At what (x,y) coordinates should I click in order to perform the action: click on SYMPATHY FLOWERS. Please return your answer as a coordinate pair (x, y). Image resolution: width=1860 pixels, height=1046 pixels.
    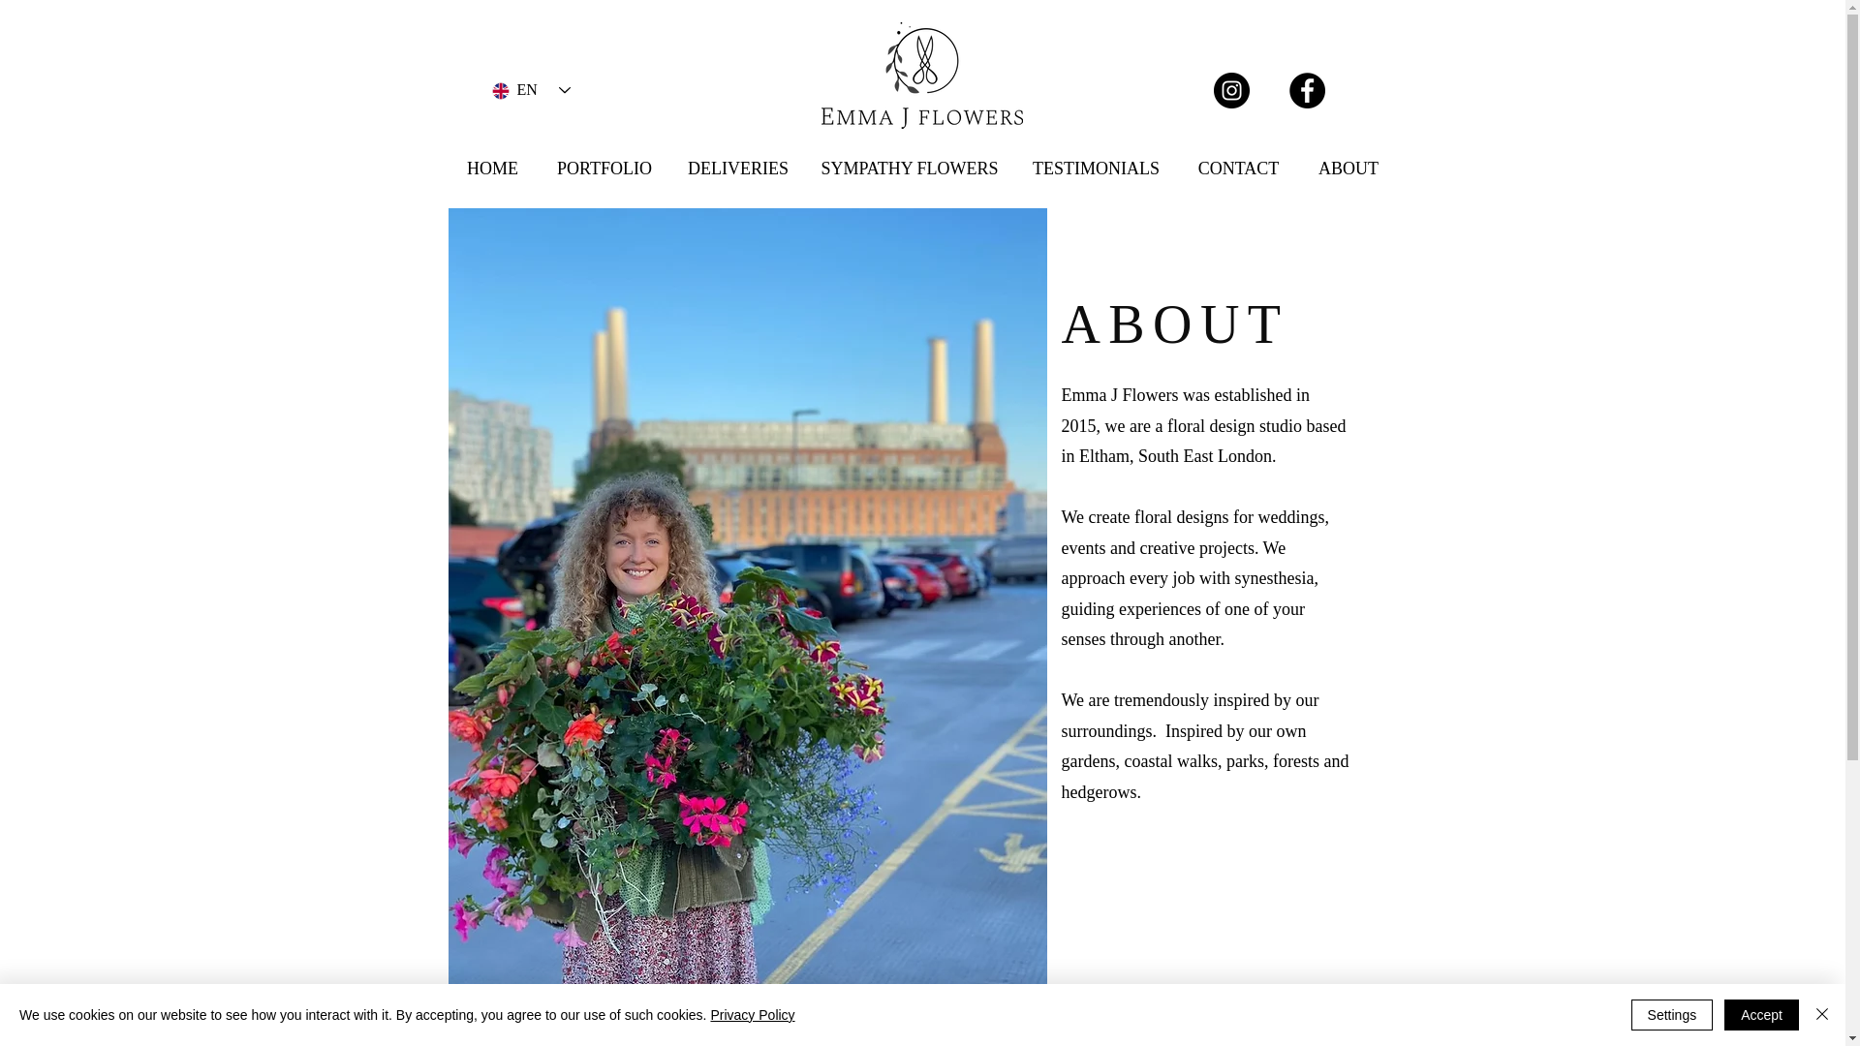
    Looking at the image, I should click on (909, 169).